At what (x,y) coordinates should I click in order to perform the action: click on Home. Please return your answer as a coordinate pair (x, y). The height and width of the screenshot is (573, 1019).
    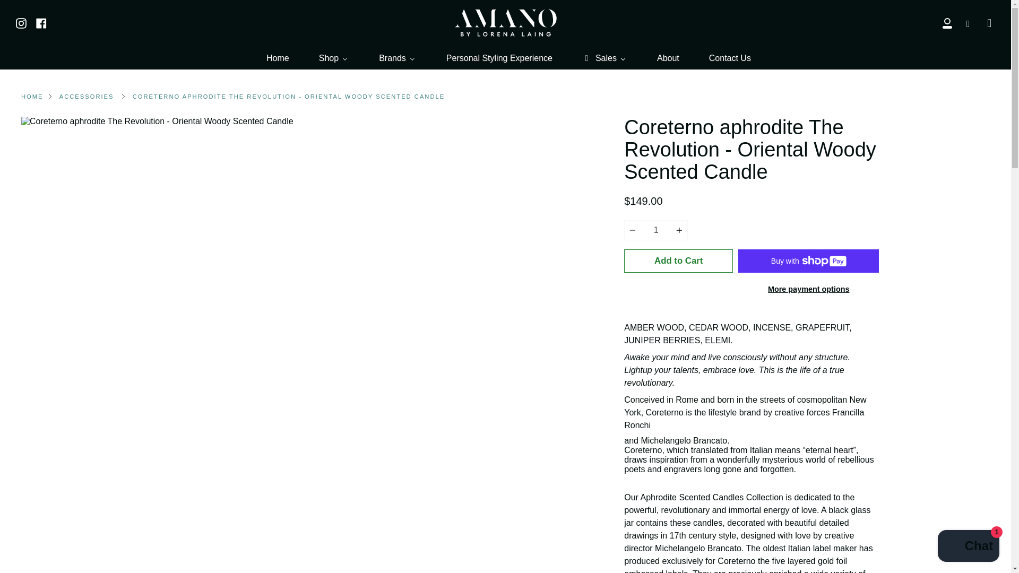
    Looking at the image, I should click on (277, 58).